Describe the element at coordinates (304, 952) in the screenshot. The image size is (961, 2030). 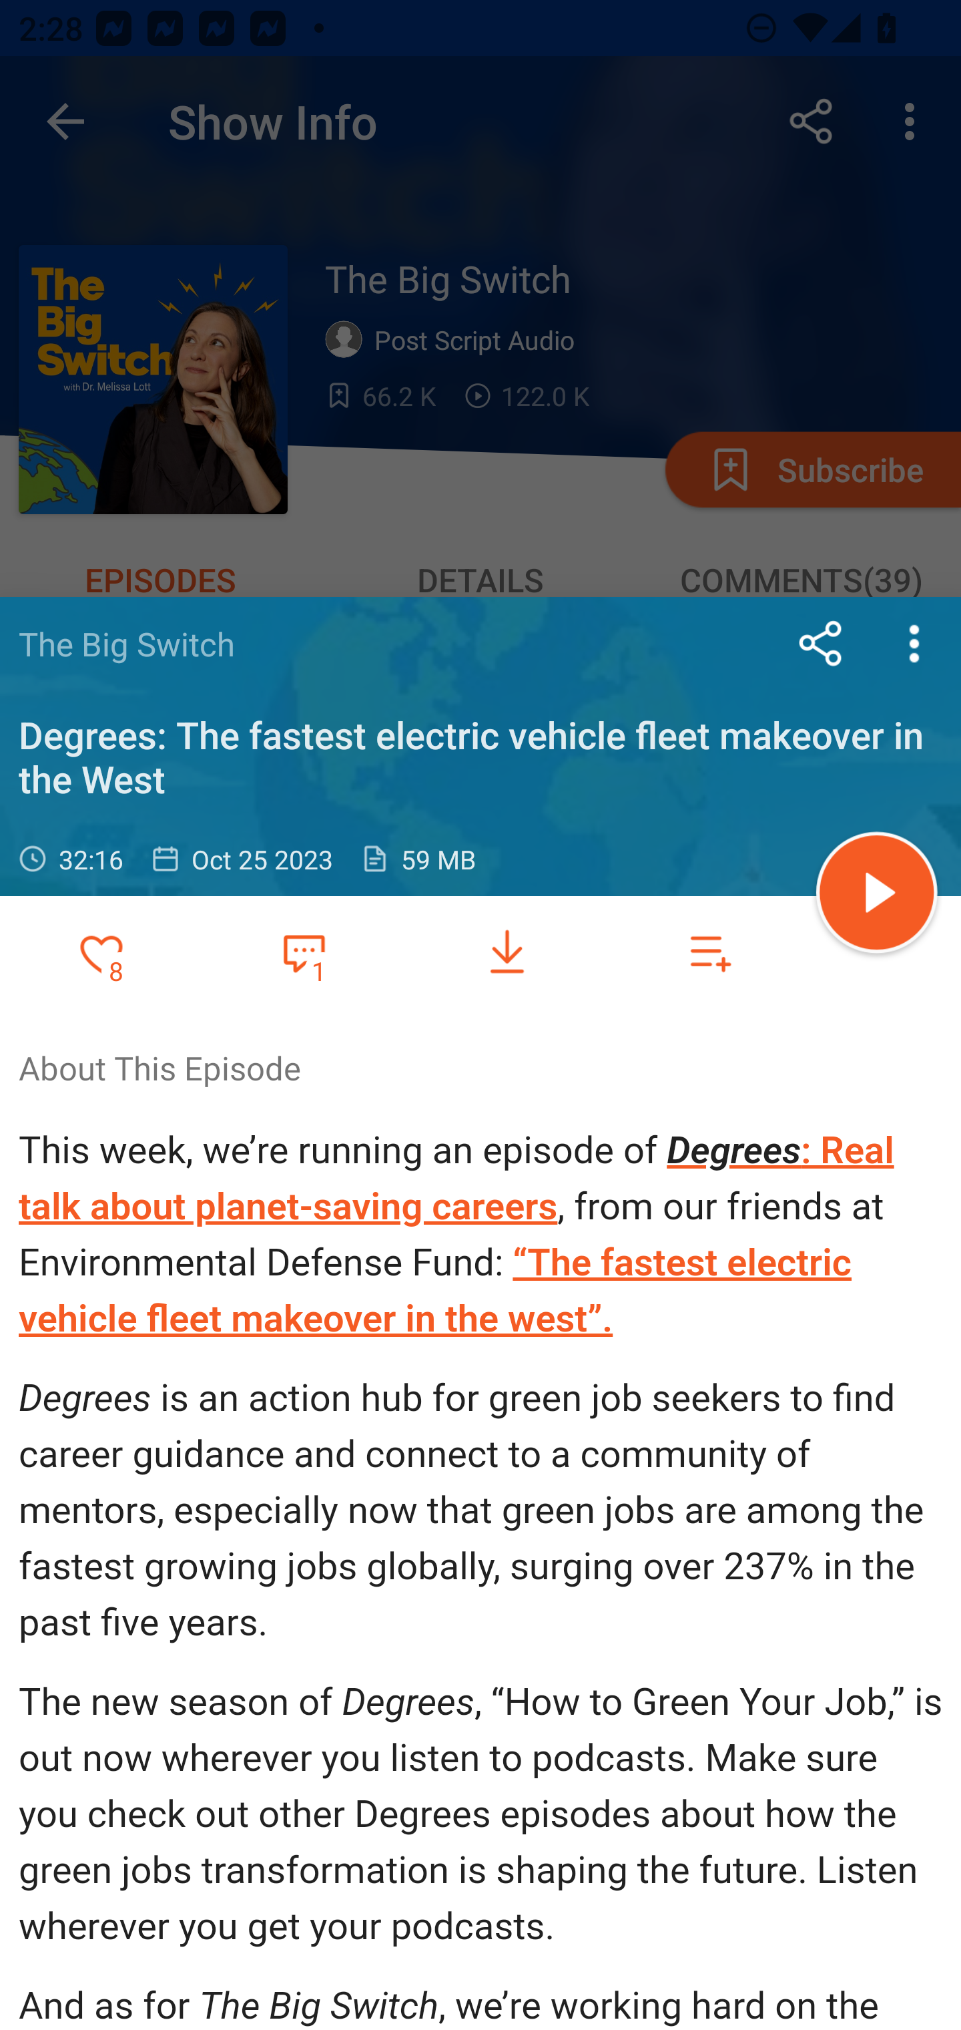
I see `1 Favorite` at that location.